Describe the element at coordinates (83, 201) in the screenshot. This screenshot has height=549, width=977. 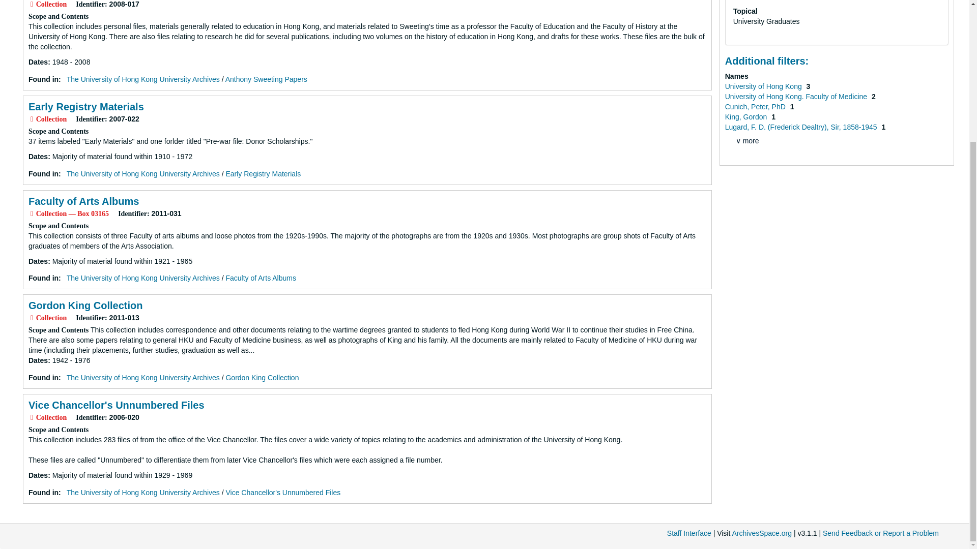
I see `Faculty of Arts Albums` at that location.